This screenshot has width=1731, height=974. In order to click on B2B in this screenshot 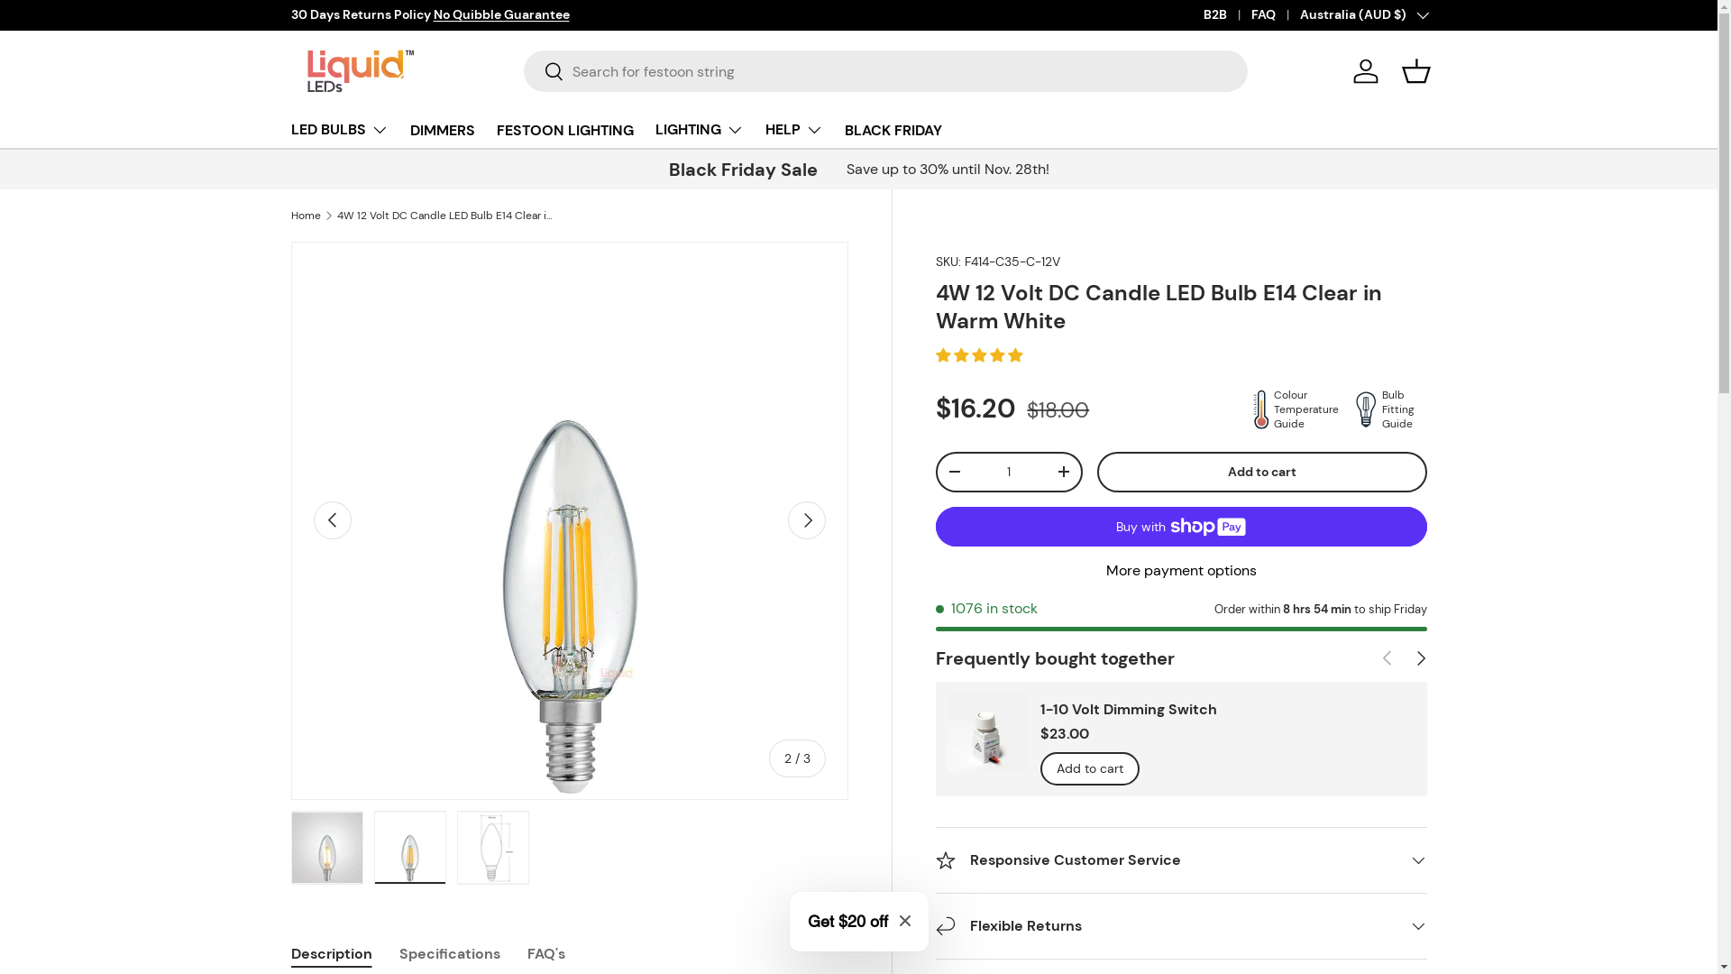, I will do `click(1226, 15)`.